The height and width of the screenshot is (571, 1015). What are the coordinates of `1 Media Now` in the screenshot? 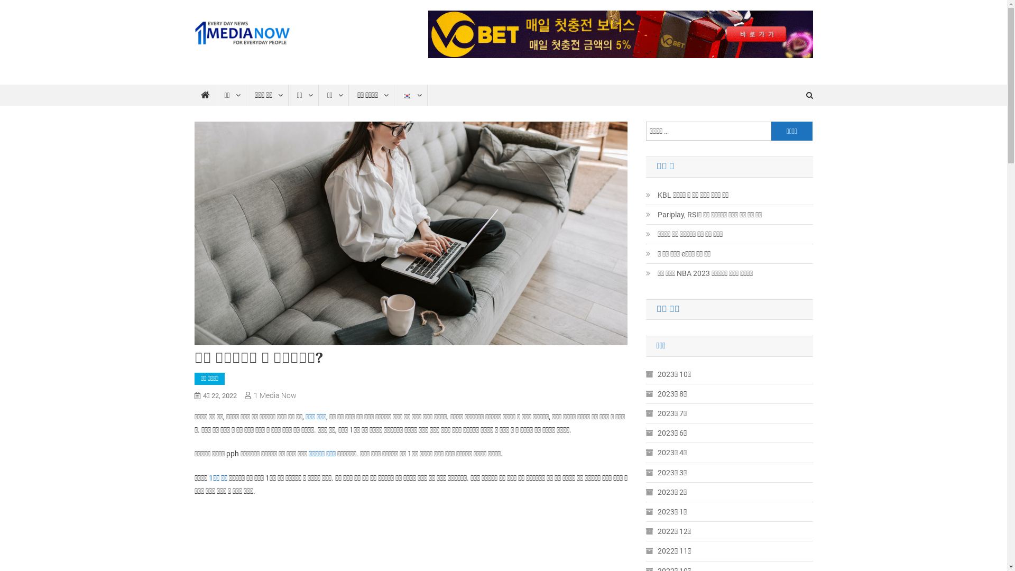 It's located at (275, 395).